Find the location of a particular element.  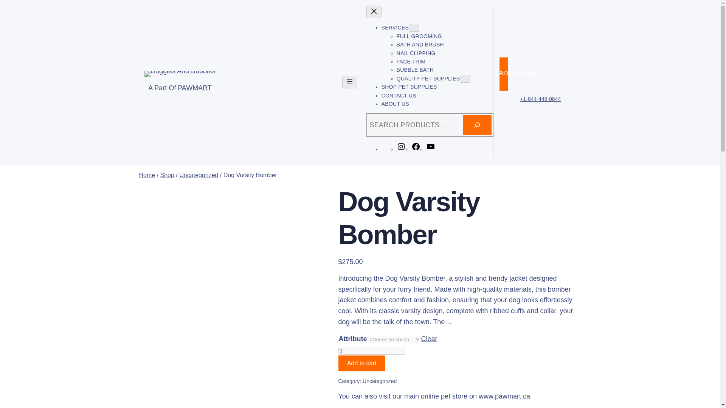

Home is located at coordinates (147, 175).